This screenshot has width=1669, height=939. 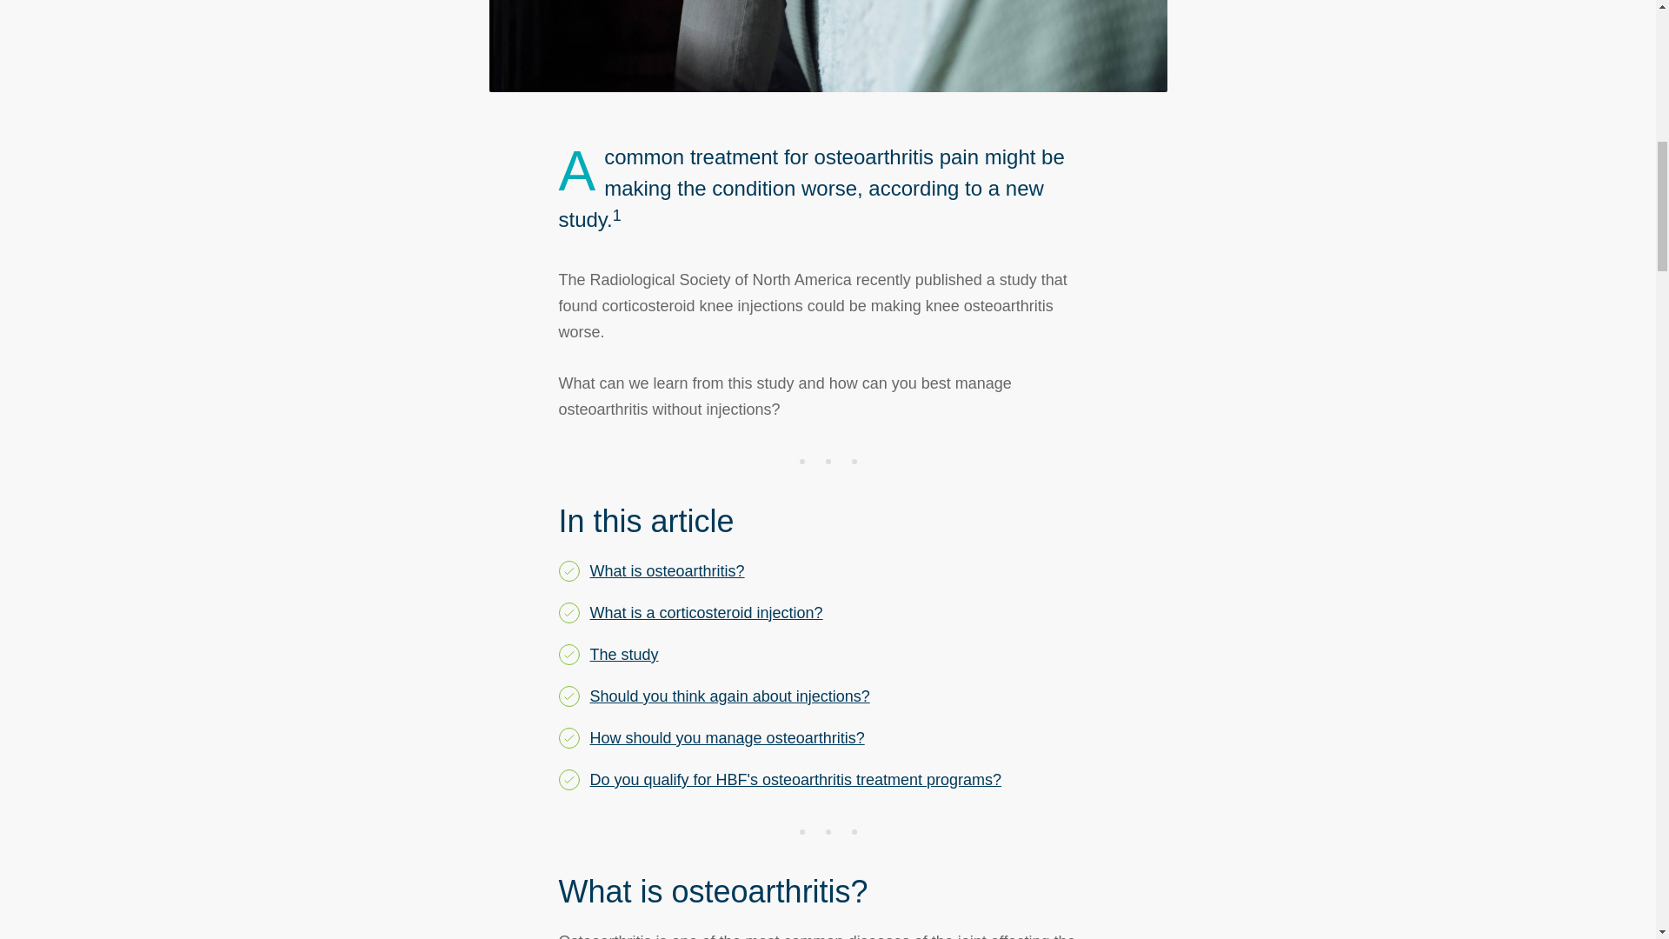 I want to click on Man on edge of bed clutching knee in pain, so click(x=828, y=45).